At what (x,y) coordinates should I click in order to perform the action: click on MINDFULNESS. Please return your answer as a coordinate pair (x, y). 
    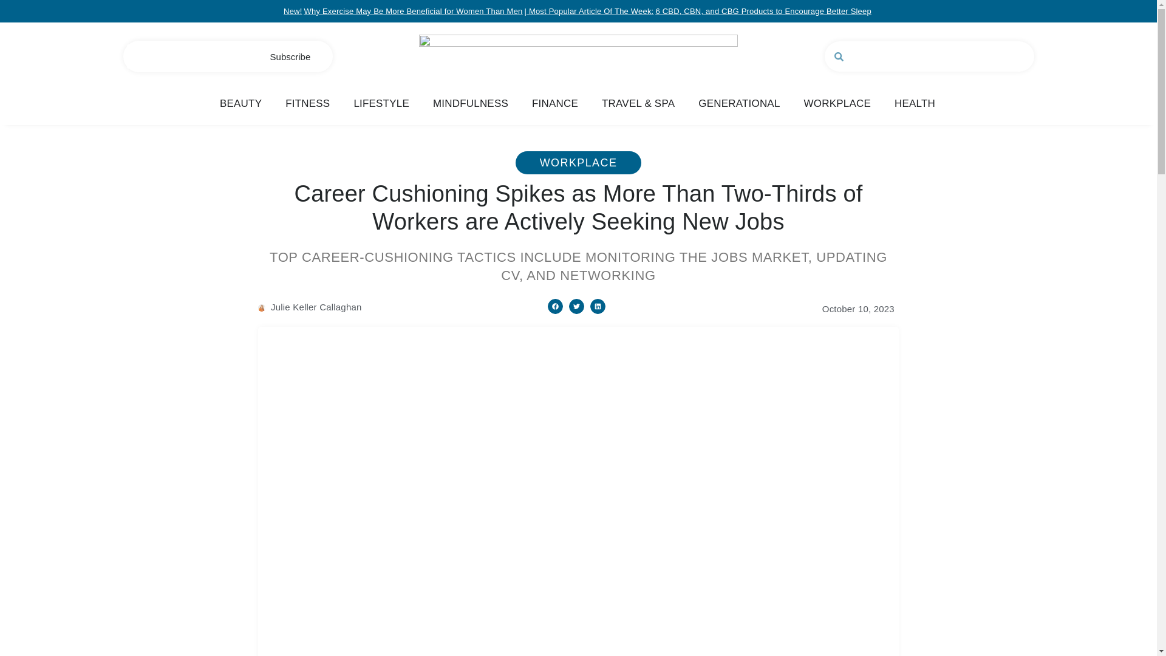
    Looking at the image, I should click on (470, 103).